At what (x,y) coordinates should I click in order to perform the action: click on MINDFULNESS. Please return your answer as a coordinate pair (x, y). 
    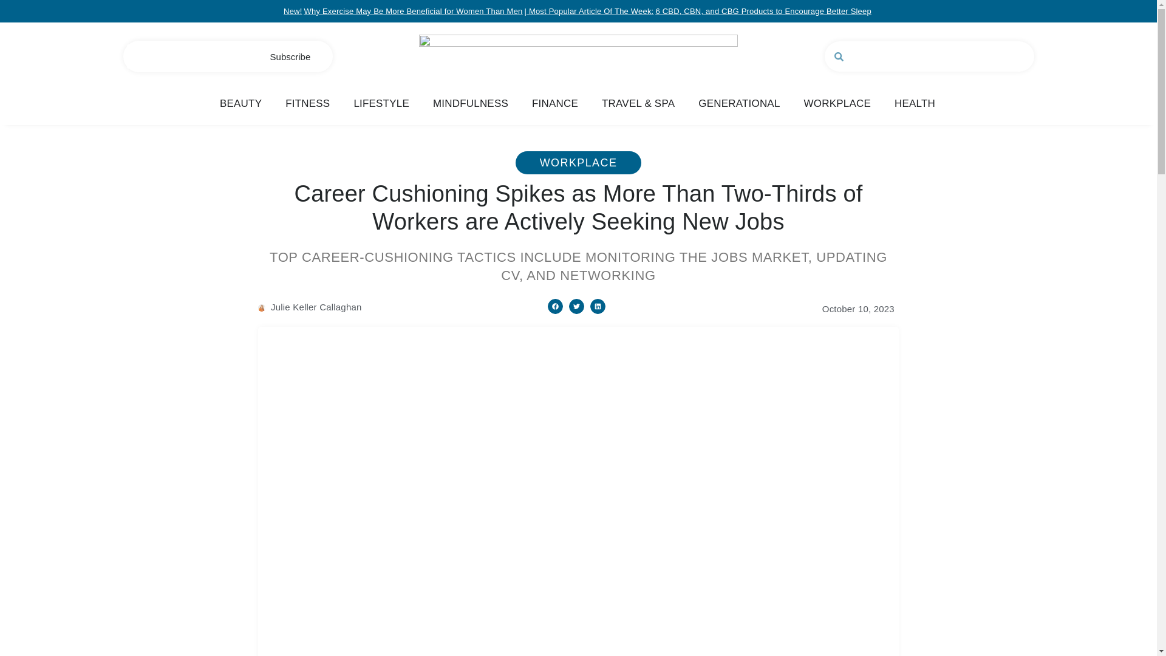
    Looking at the image, I should click on (470, 103).